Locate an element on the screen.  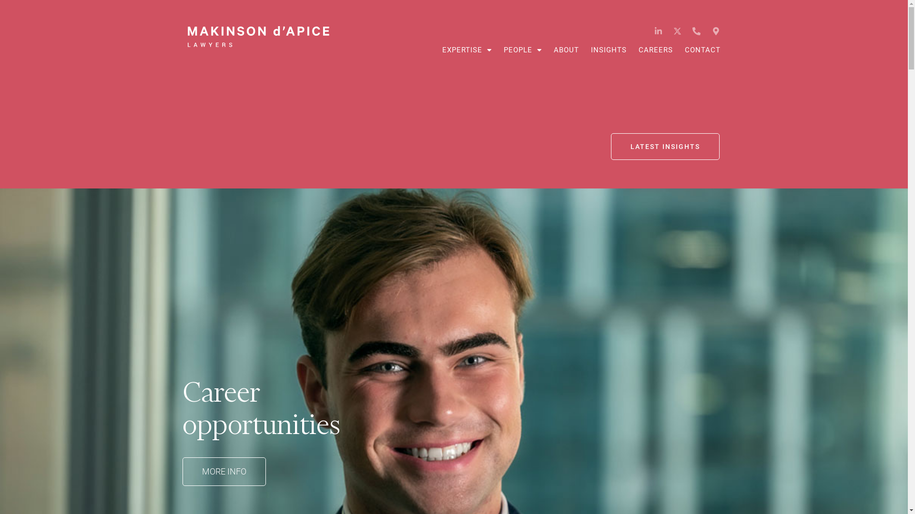
EXPERTISE is located at coordinates (467, 50).